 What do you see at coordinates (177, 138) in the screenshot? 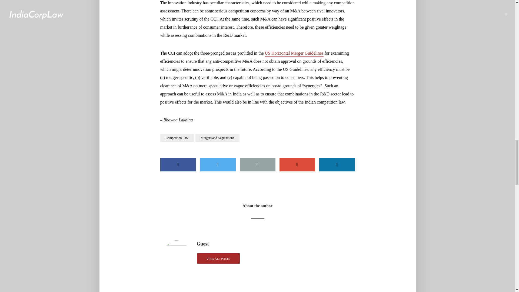
I see `Competition Law` at bounding box center [177, 138].